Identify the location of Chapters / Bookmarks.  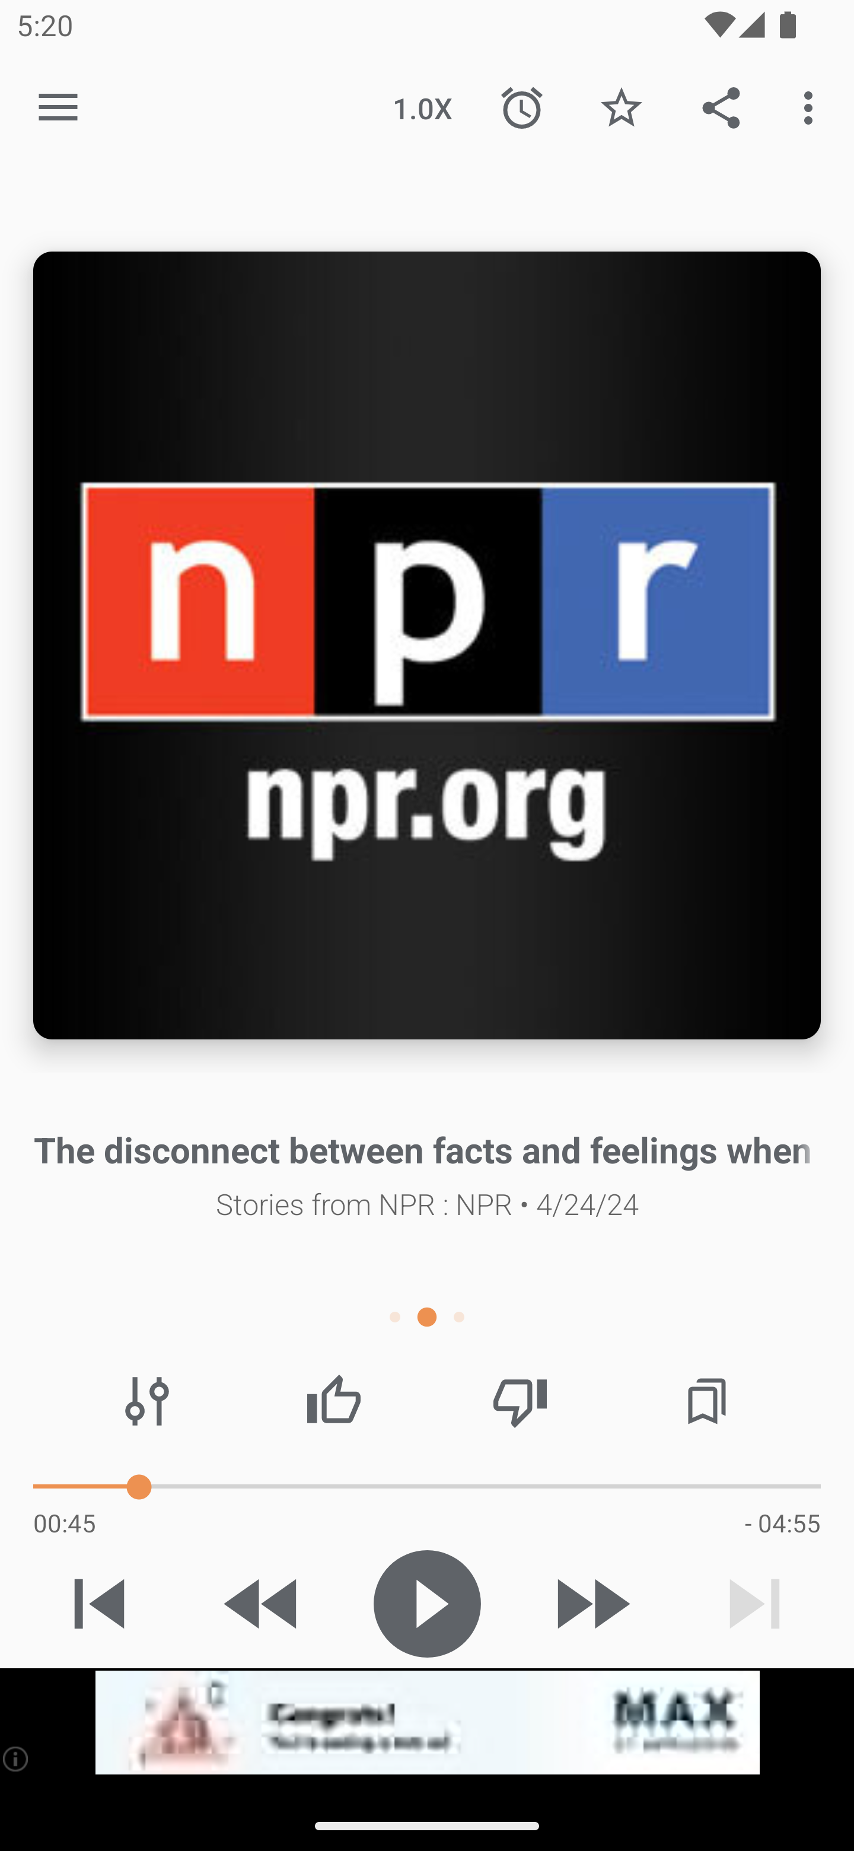
(706, 1401).